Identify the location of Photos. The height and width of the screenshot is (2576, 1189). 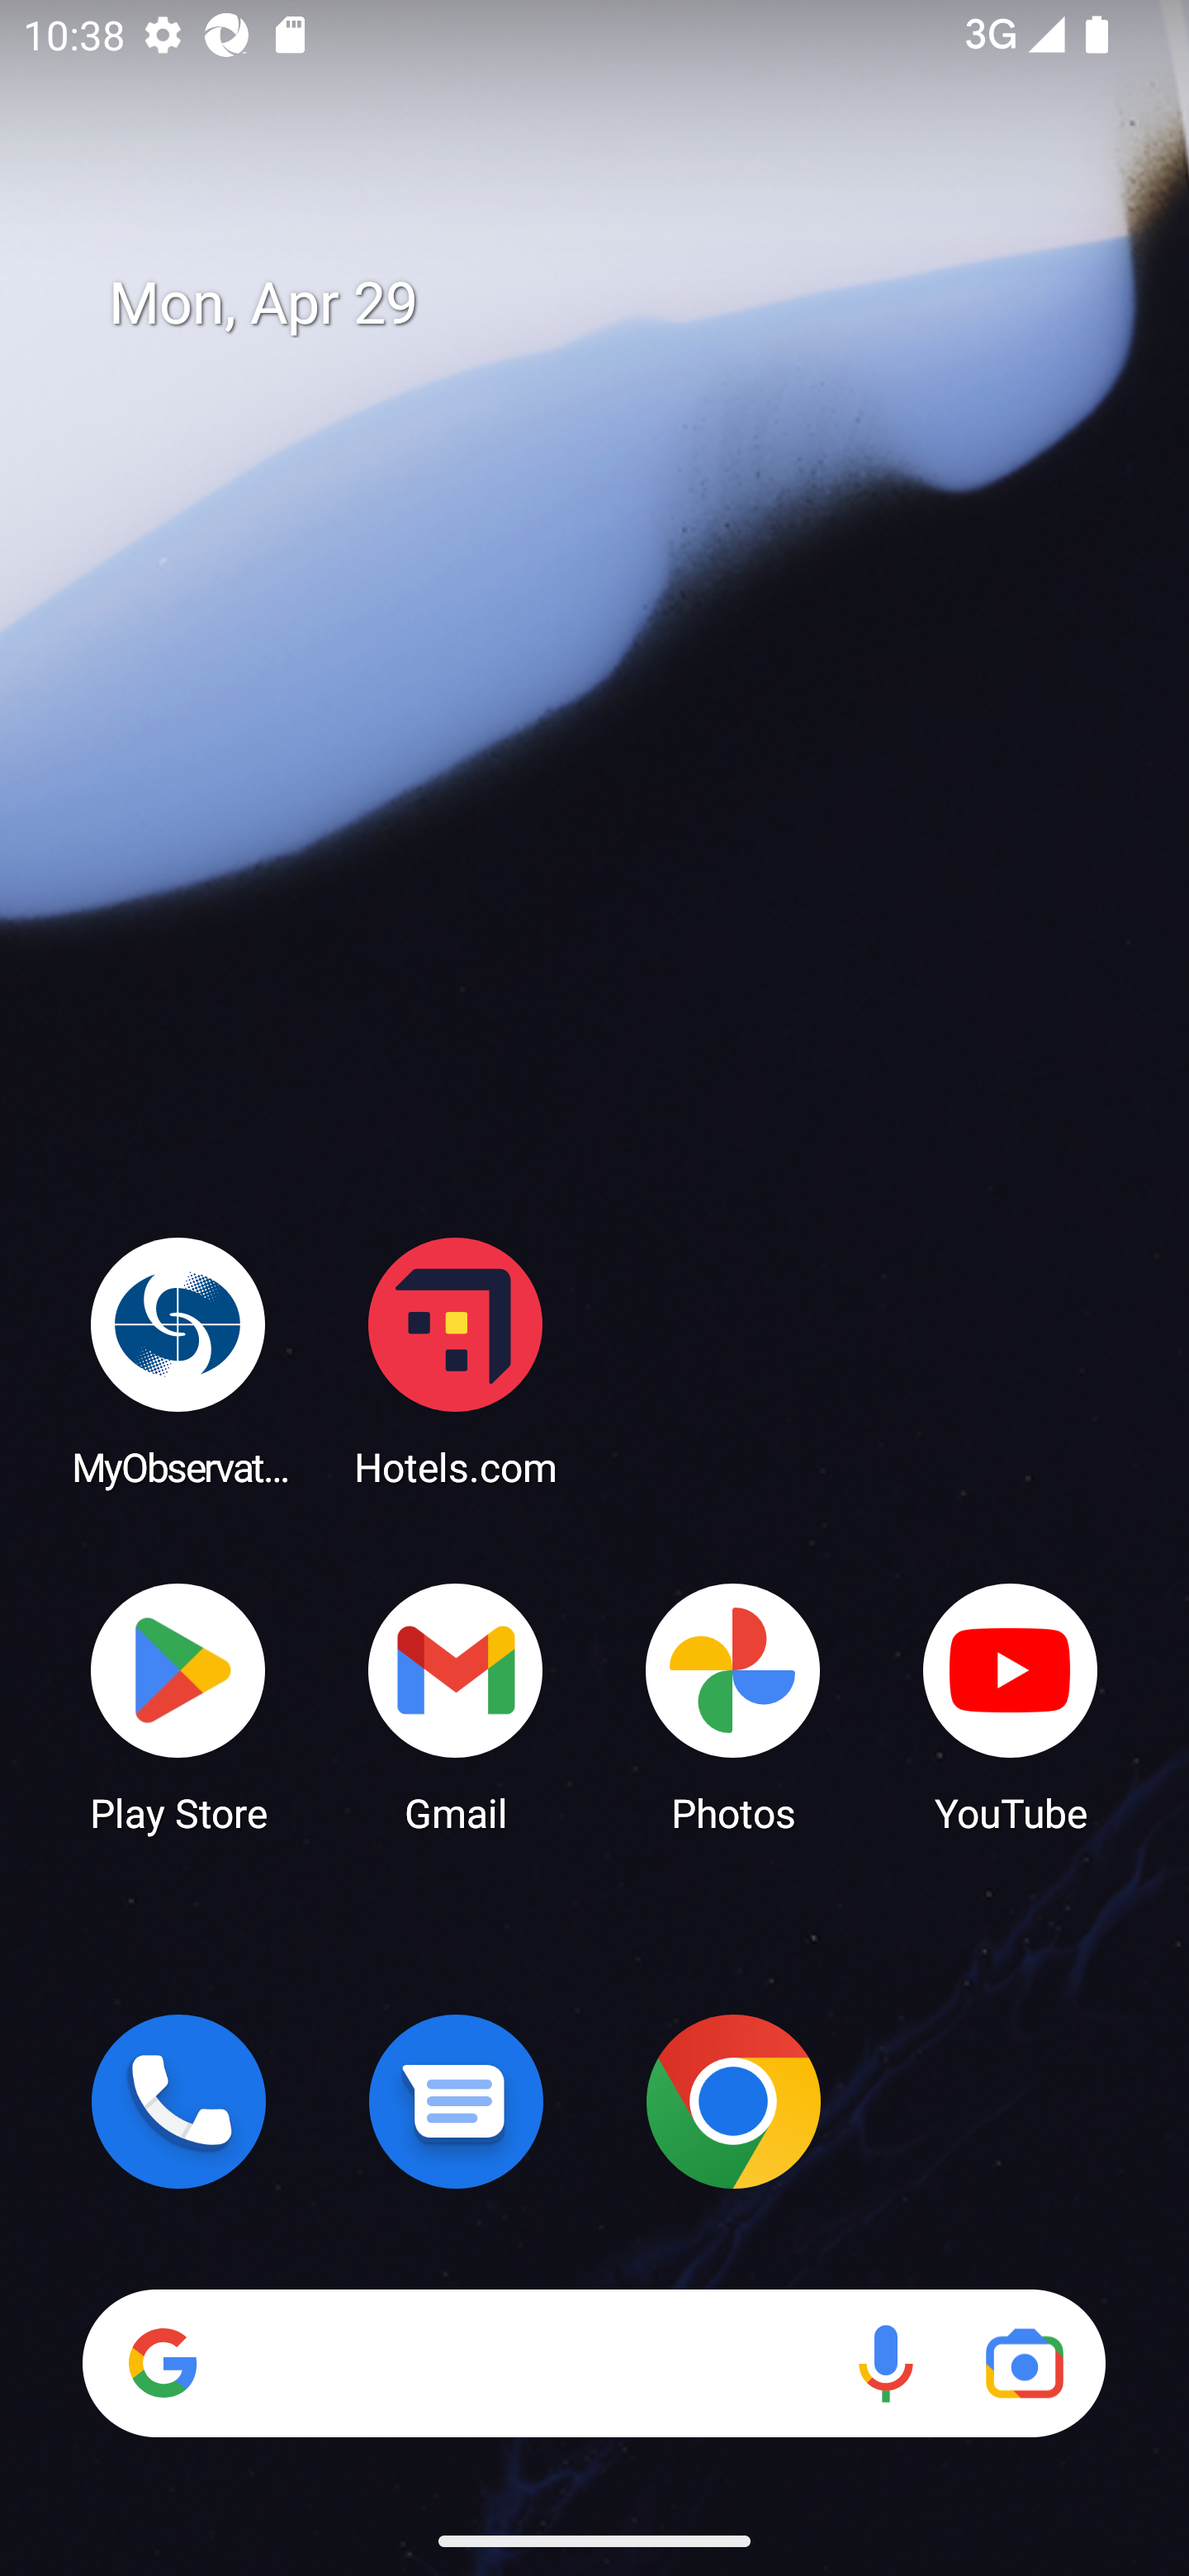
(733, 1706).